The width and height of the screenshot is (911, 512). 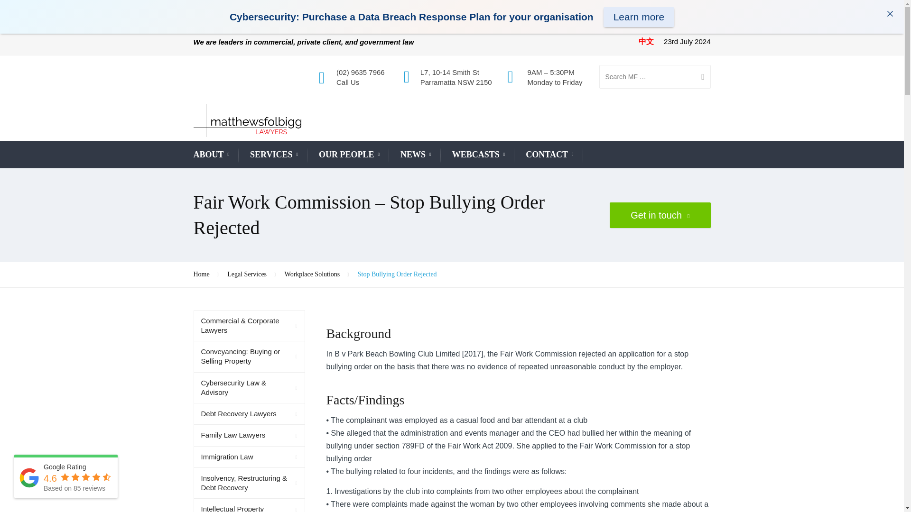 What do you see at coordinates (699, 77) in the screenshot?
I see `Search` at bounding box center [699, 77].